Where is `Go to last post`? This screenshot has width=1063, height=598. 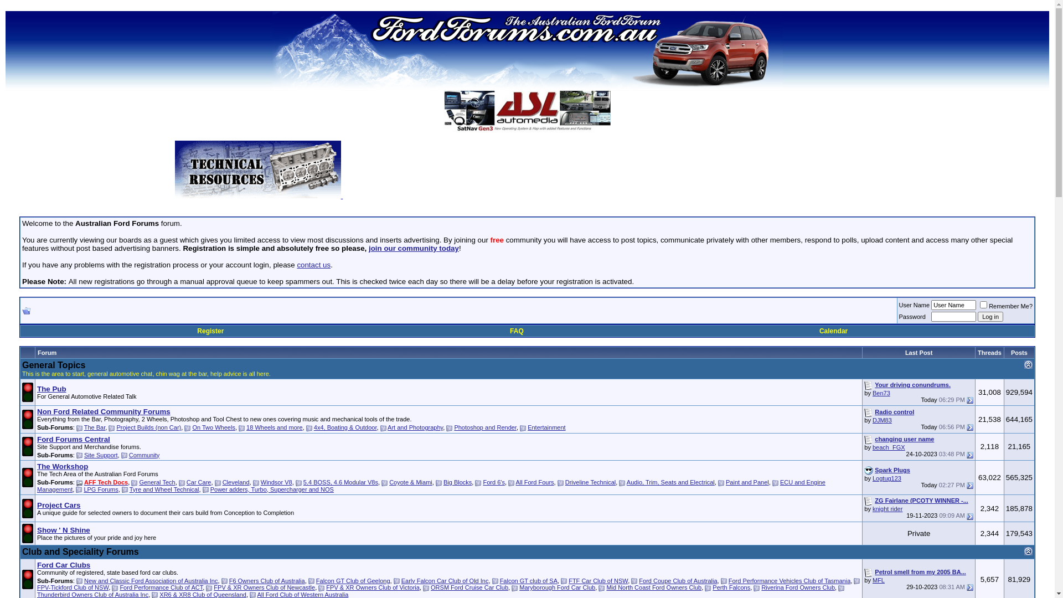 Go to last post is located at coordinates (970, 427).